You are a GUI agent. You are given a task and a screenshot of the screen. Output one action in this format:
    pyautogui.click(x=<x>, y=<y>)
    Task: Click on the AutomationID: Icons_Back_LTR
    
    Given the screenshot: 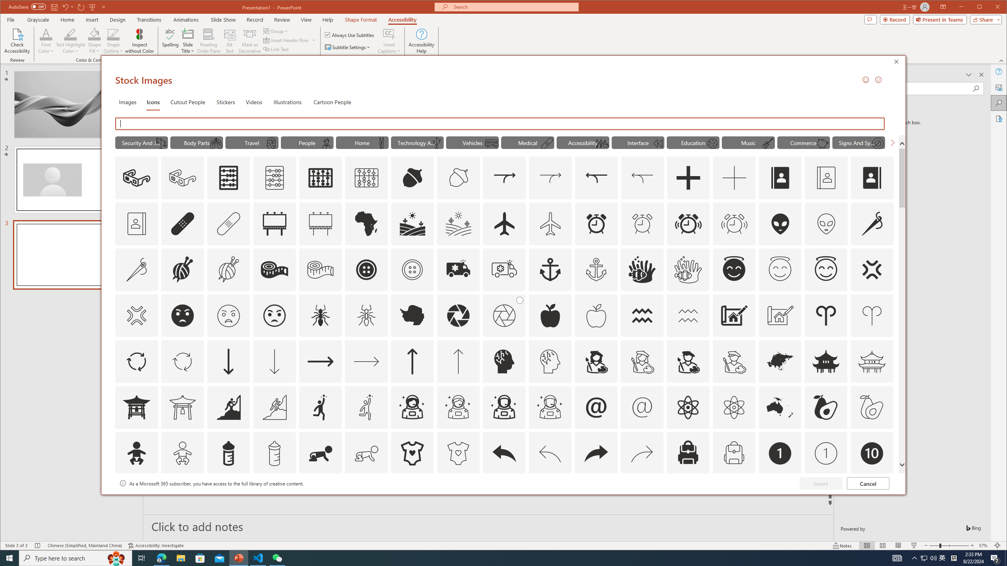 What is the action you would take?
    pyautogui.click(x=504, y=453)
    